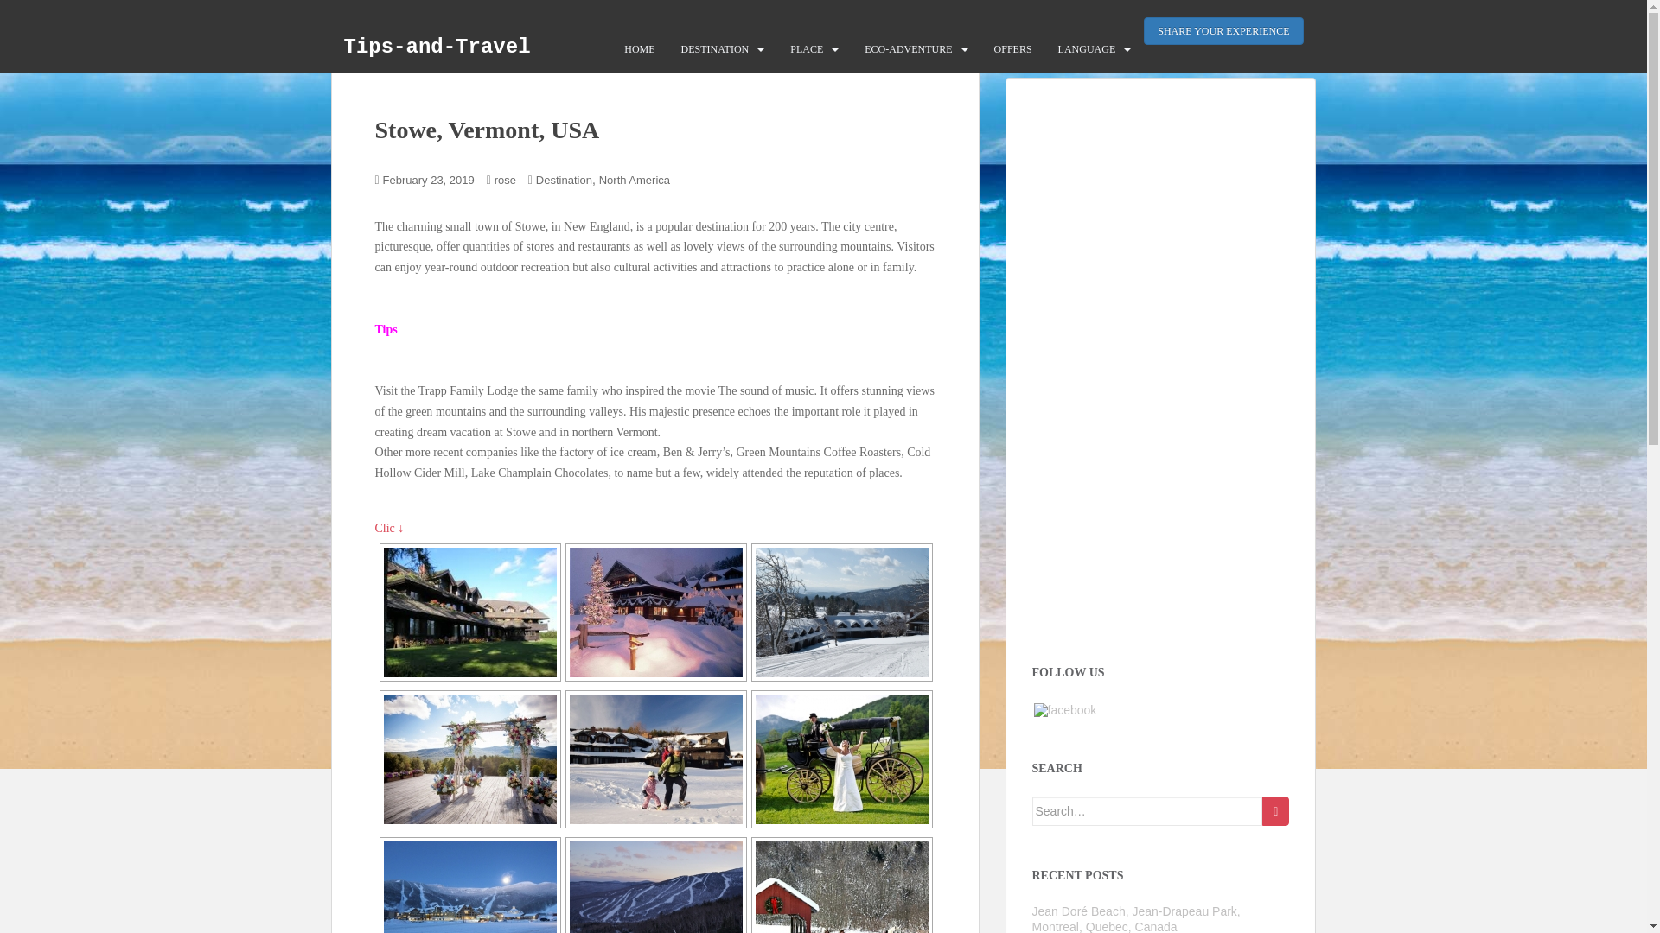 The width and height of the screenshot is (1660, 933). Describe the element at coordinates (1013, 48) in the screenshot. I see `OFFERS` at that location.